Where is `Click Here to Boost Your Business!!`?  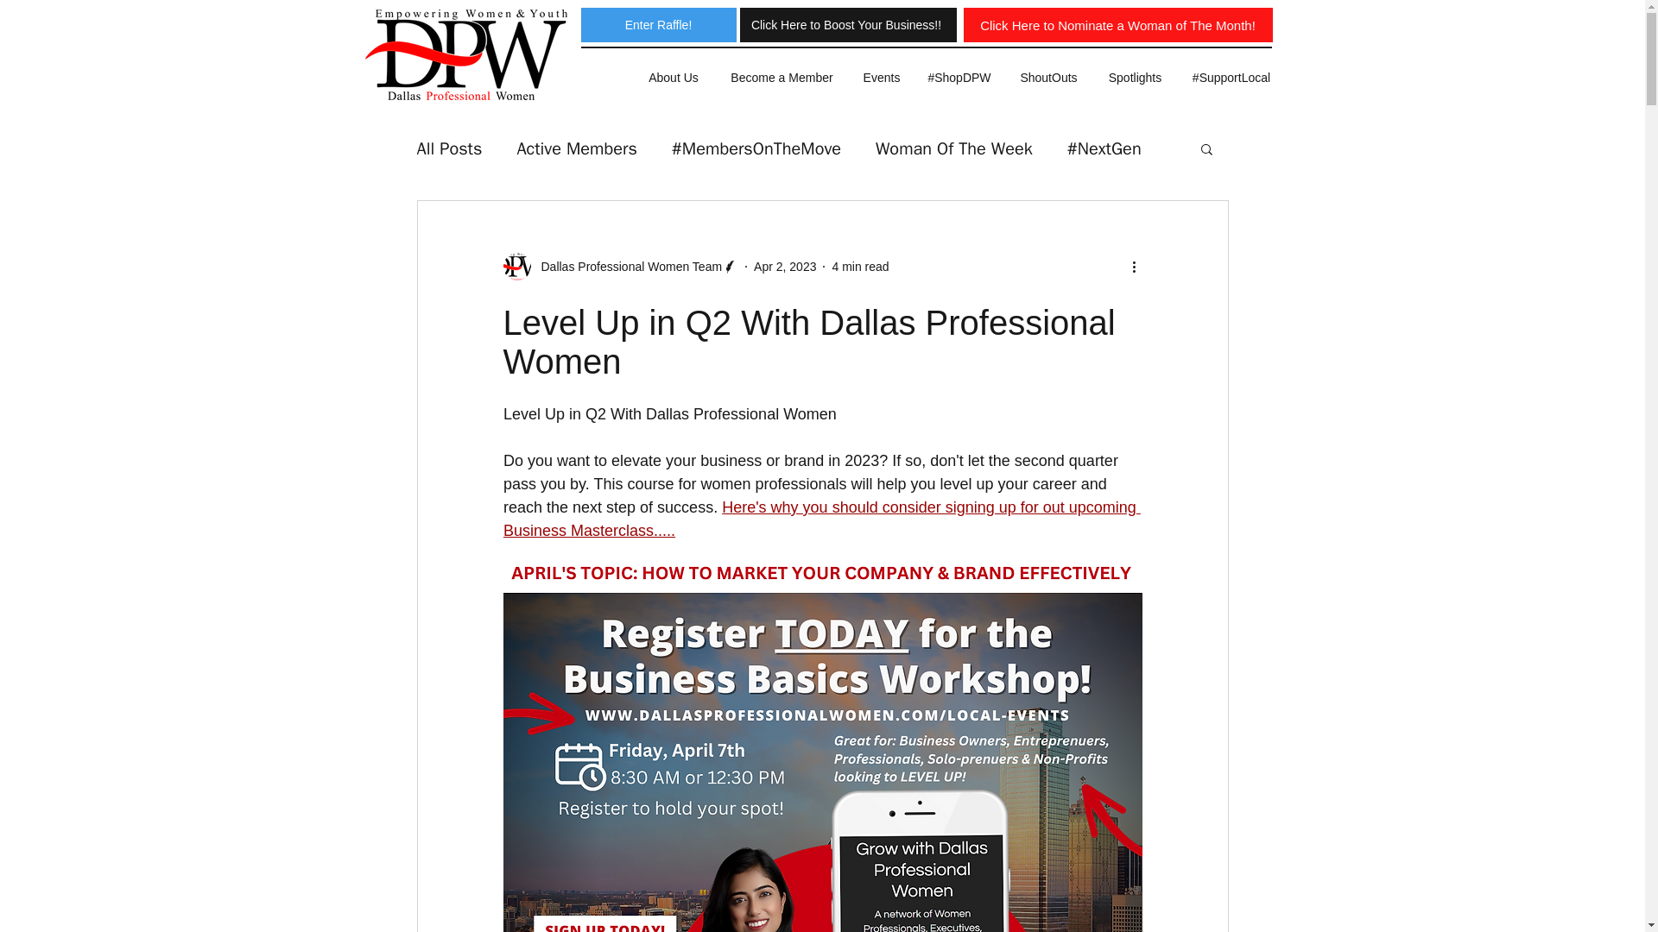 Click Here to Boost Your Business!! is located at coordinates (845, 24).